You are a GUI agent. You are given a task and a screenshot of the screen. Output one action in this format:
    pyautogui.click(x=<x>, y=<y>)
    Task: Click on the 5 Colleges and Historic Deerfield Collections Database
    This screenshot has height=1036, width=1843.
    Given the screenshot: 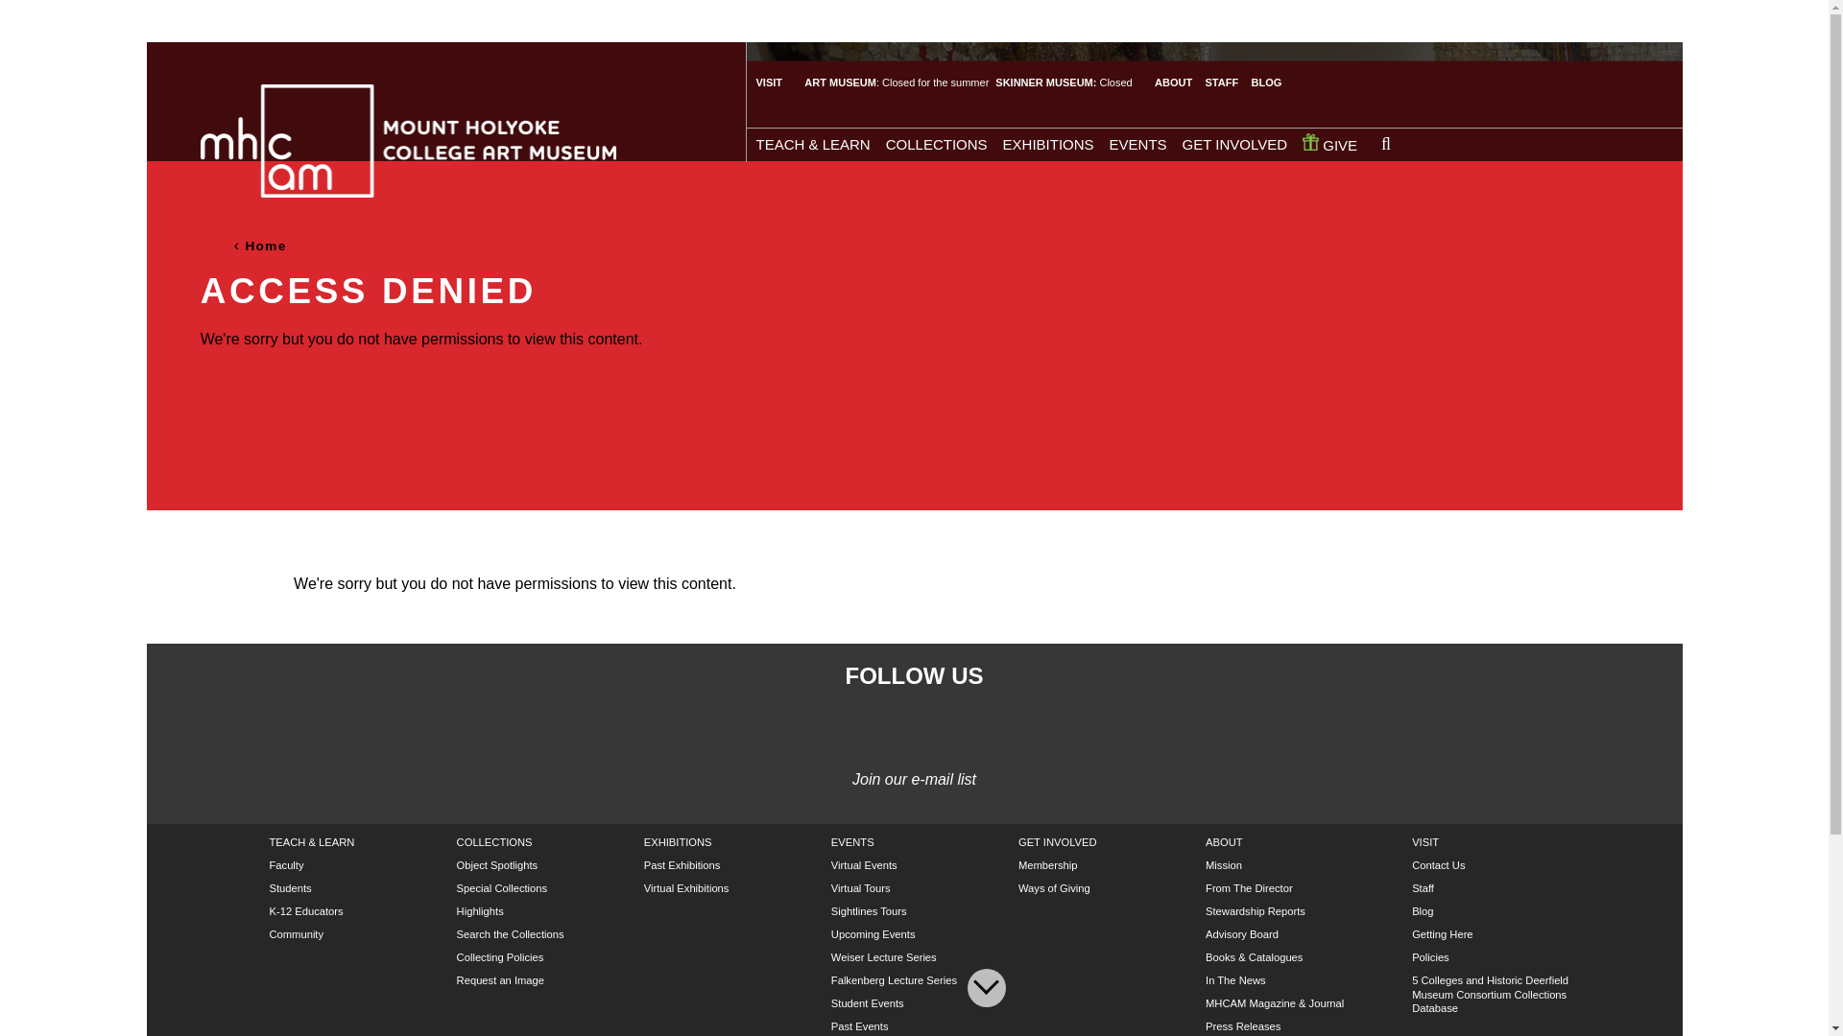 What is the action you would take?
    pyautogui.click(x=1490, y=994)
    